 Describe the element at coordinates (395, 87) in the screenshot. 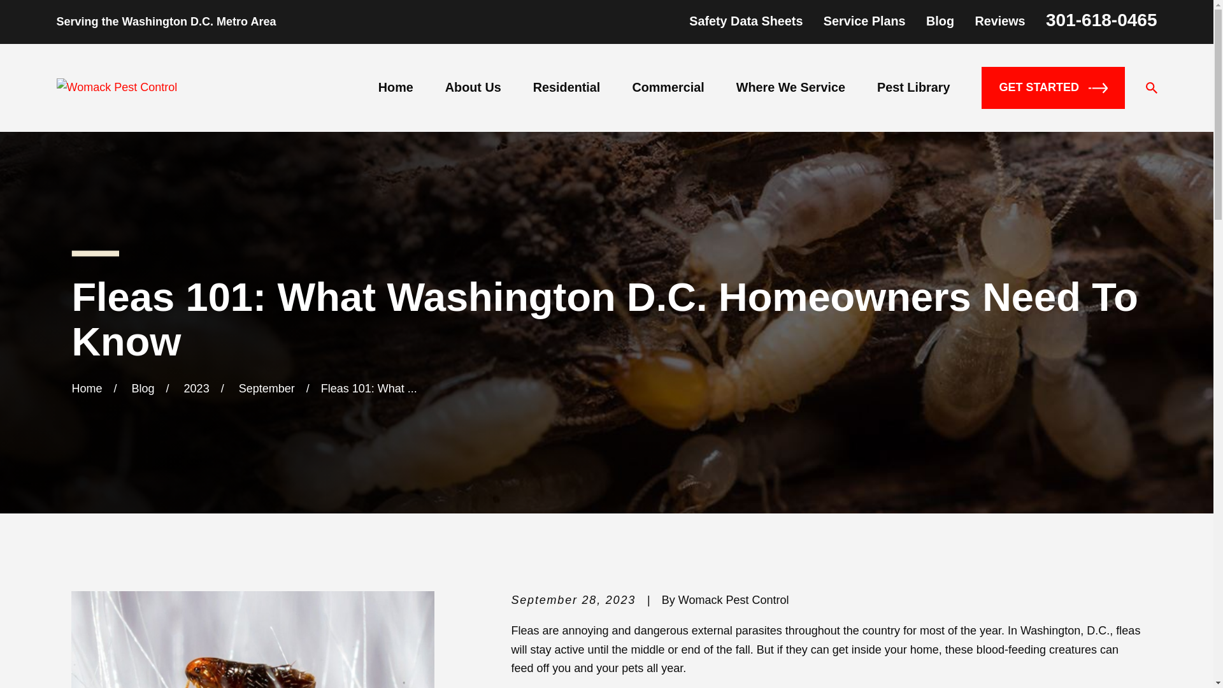

I see `Home` at that location.